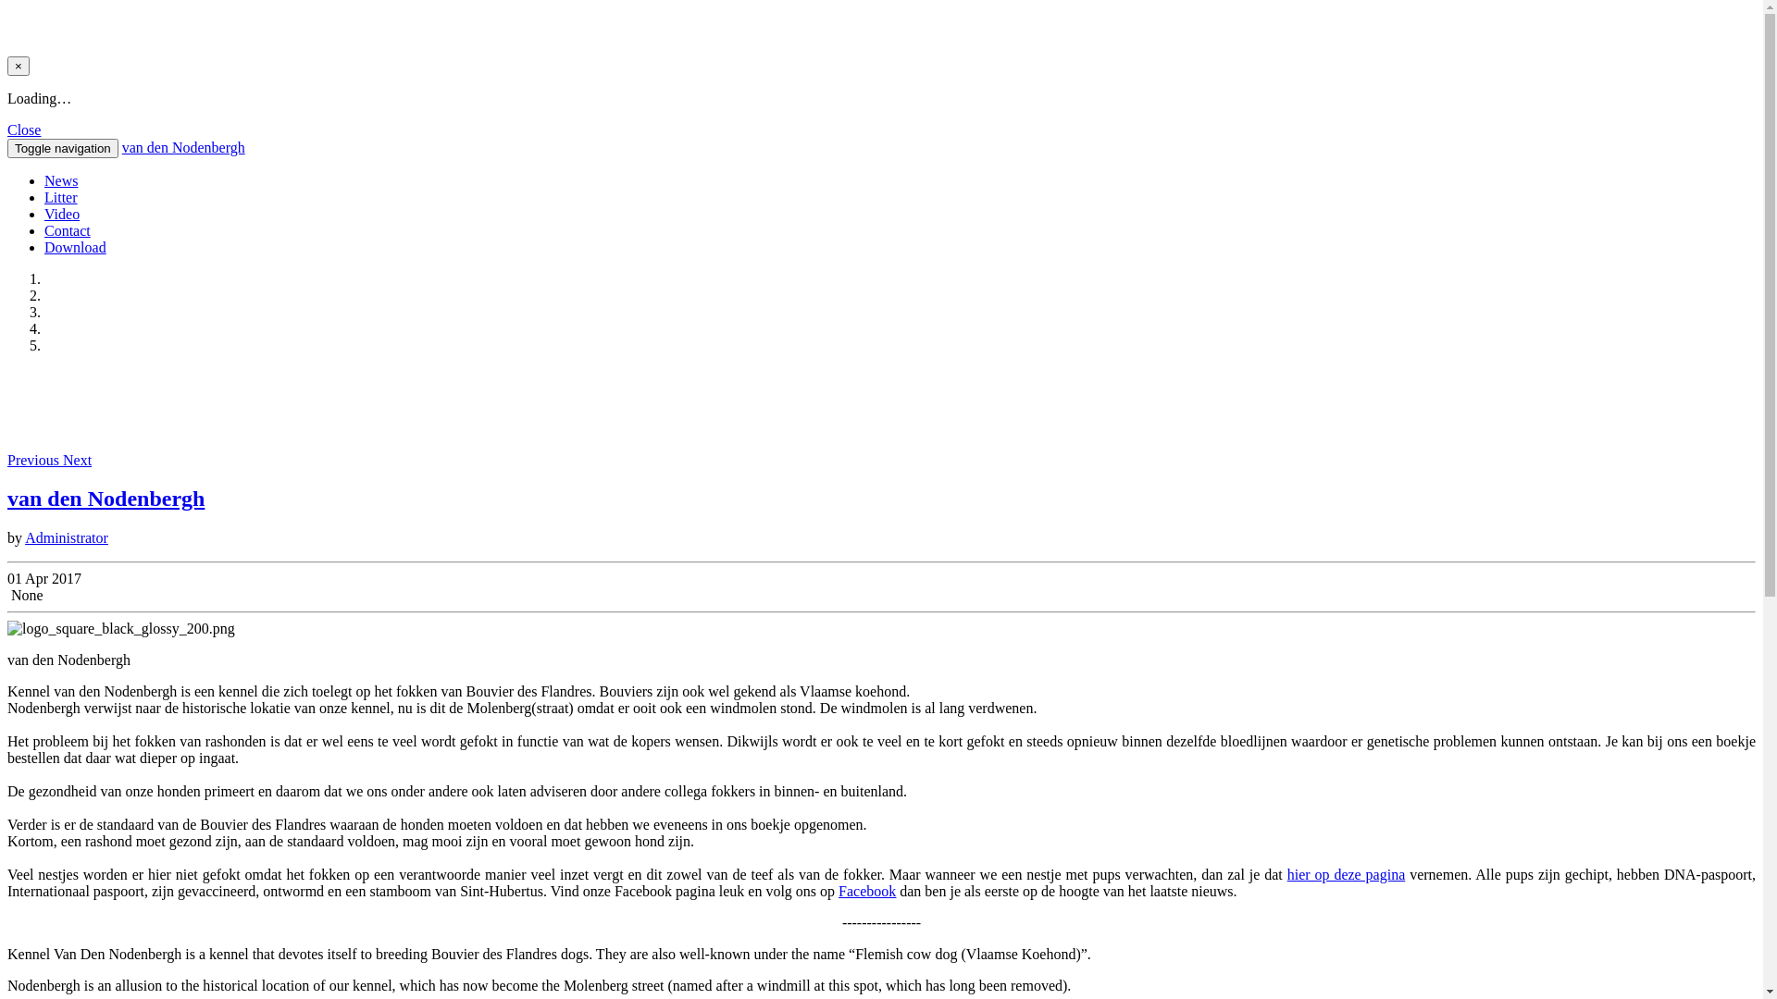 The image size is (1777, 999). I want to click on Contact, so click(68, 231).